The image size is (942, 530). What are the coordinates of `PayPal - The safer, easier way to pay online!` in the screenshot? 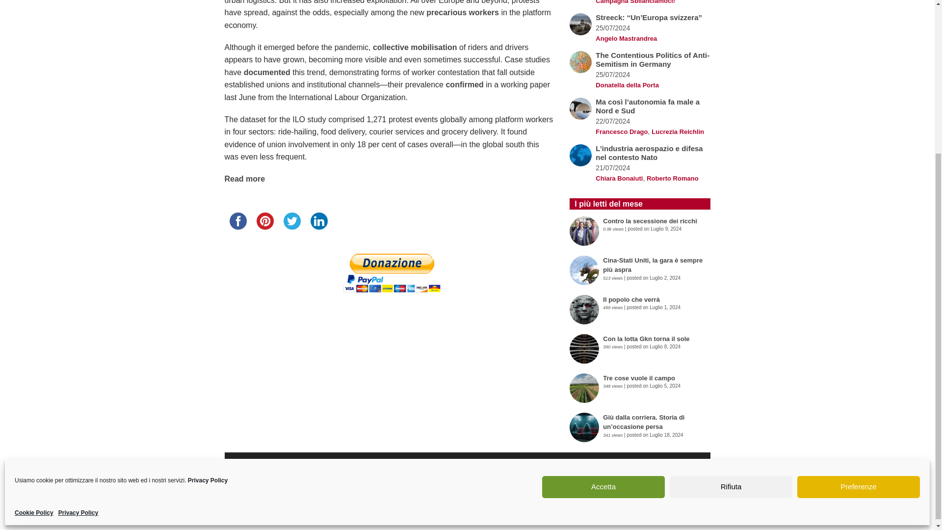 It's located at (392, 273).